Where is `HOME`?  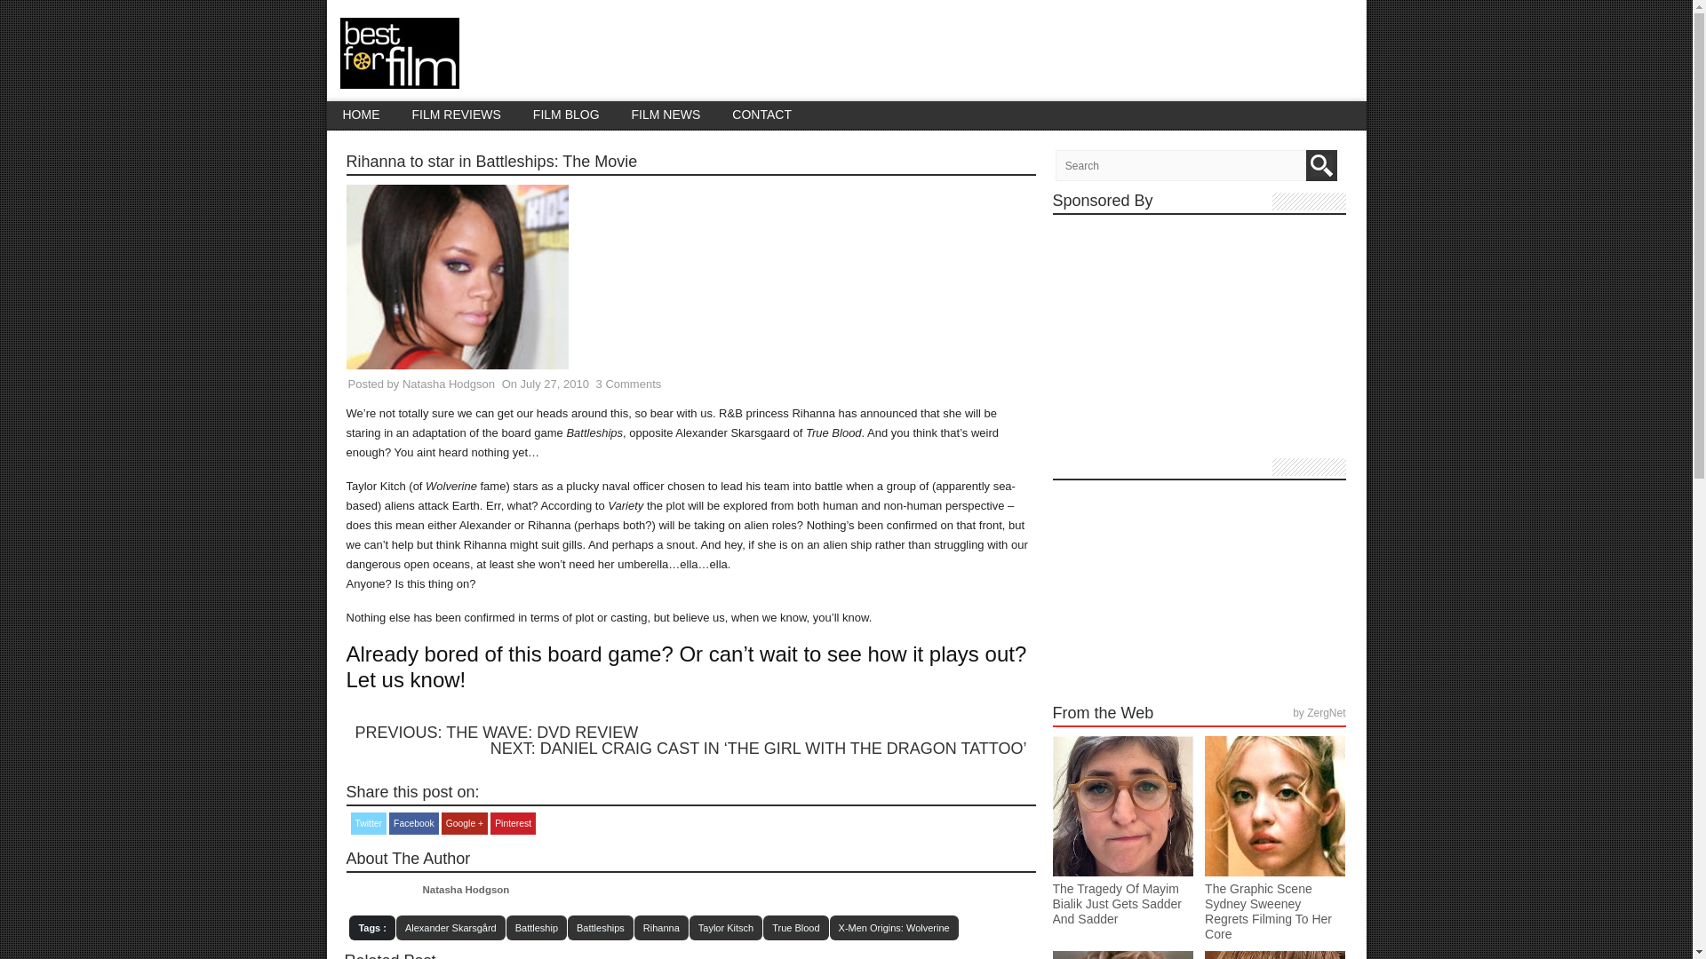 HOME is located at coordinates (361, 115).